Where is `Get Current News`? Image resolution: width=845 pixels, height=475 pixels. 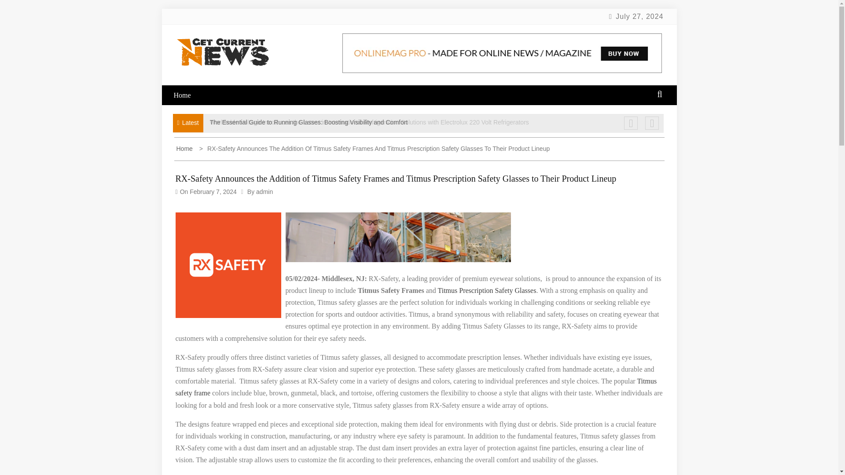 Get Current News is located at coordinates (253, 83).